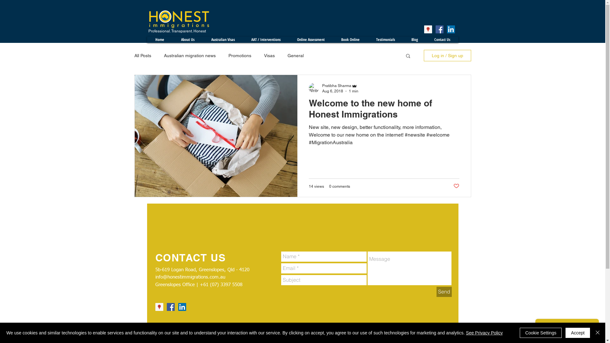  I want to click on Online Assessment, so click(311, 40).